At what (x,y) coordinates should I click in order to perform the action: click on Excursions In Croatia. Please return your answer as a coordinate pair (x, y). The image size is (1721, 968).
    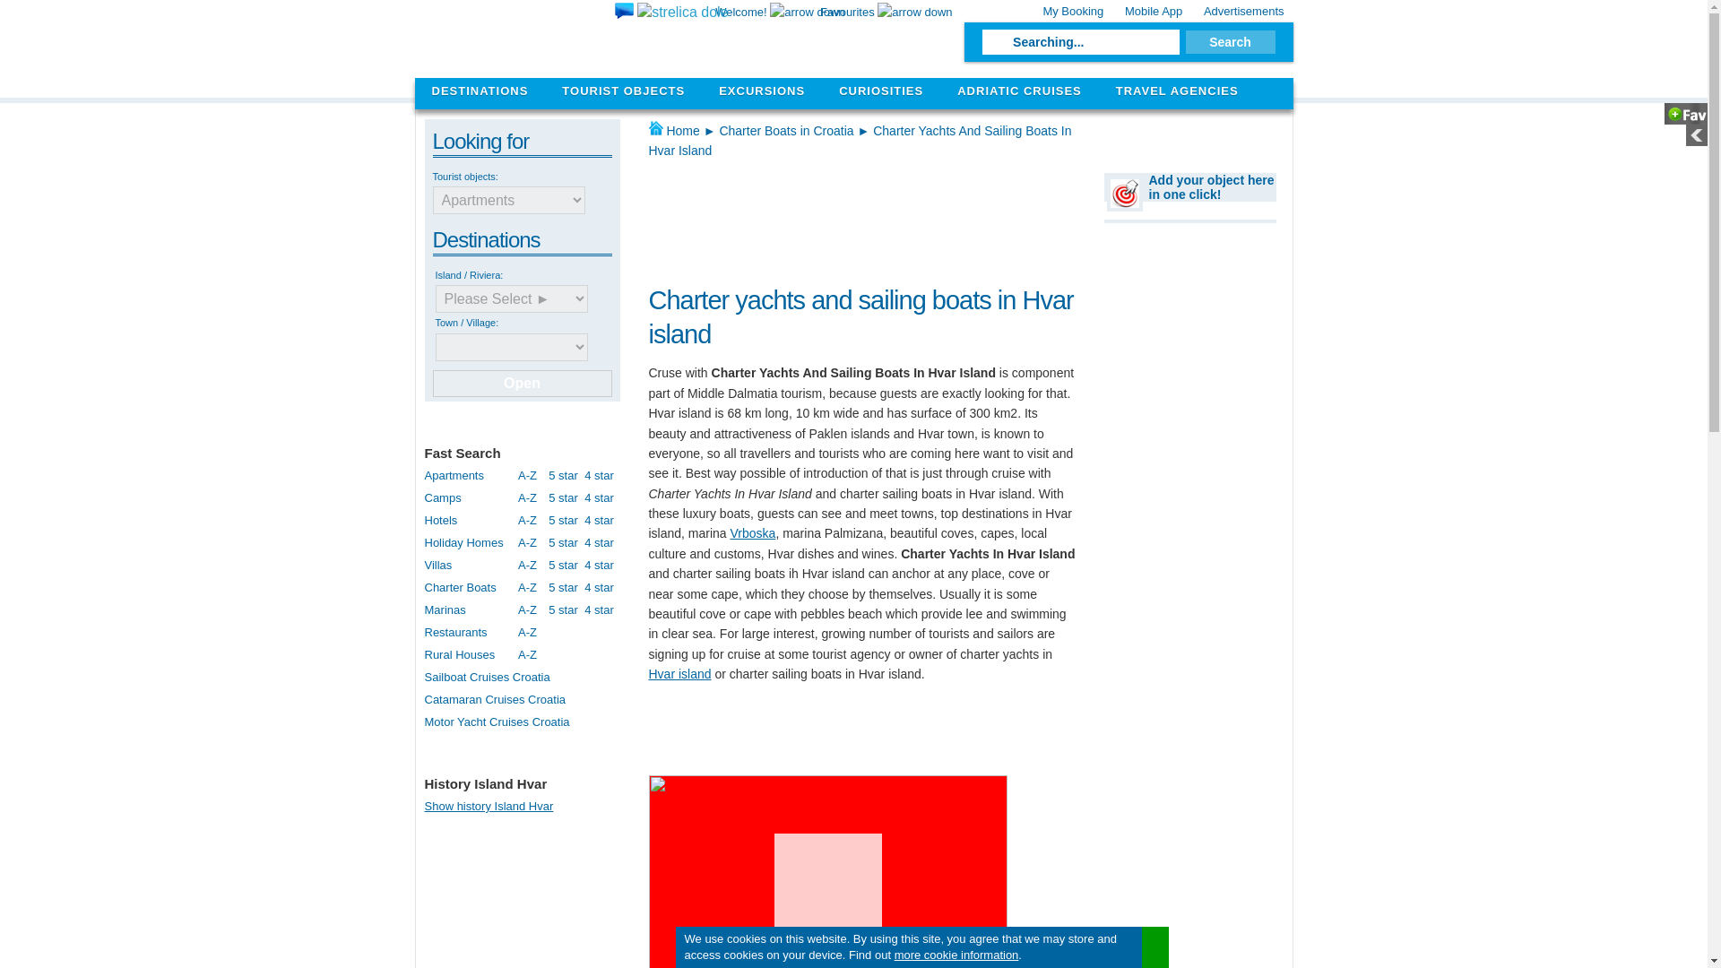
    Looking at the image, I should click on (762, 91).